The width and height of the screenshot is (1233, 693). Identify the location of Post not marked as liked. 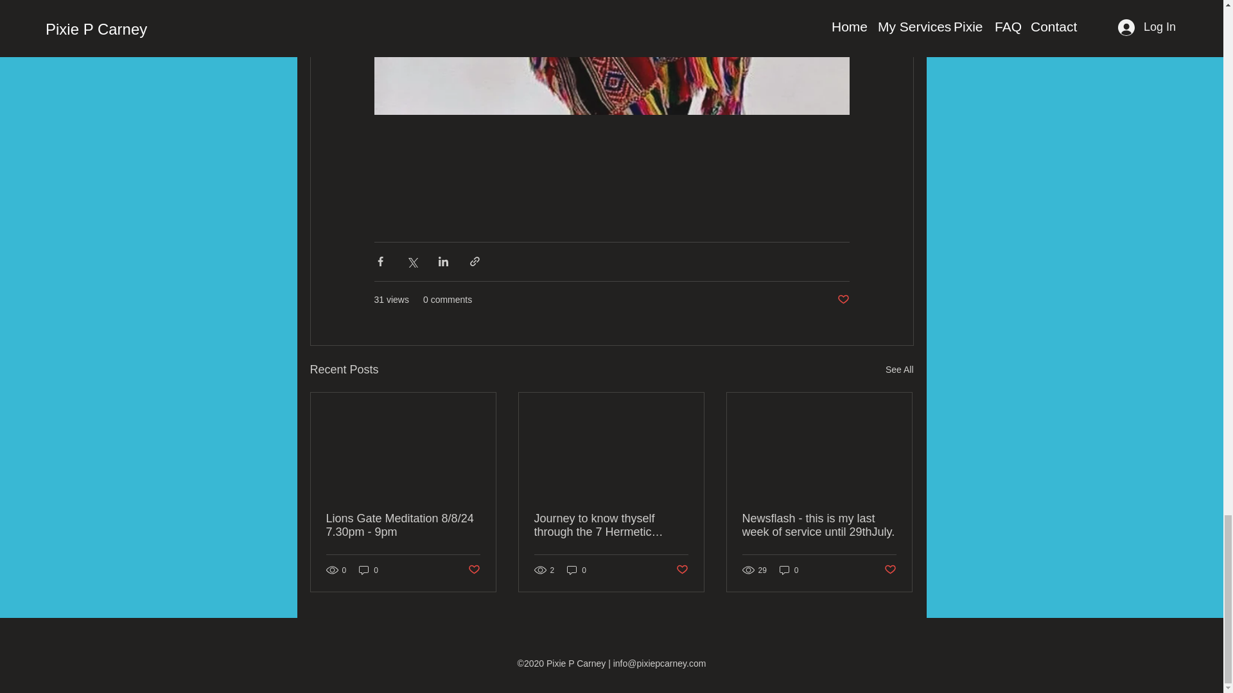
(682, 570).